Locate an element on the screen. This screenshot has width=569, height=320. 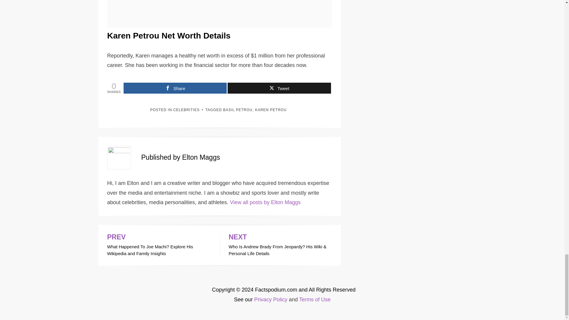
BASIL PETROU is located at coordinates (238, 110).